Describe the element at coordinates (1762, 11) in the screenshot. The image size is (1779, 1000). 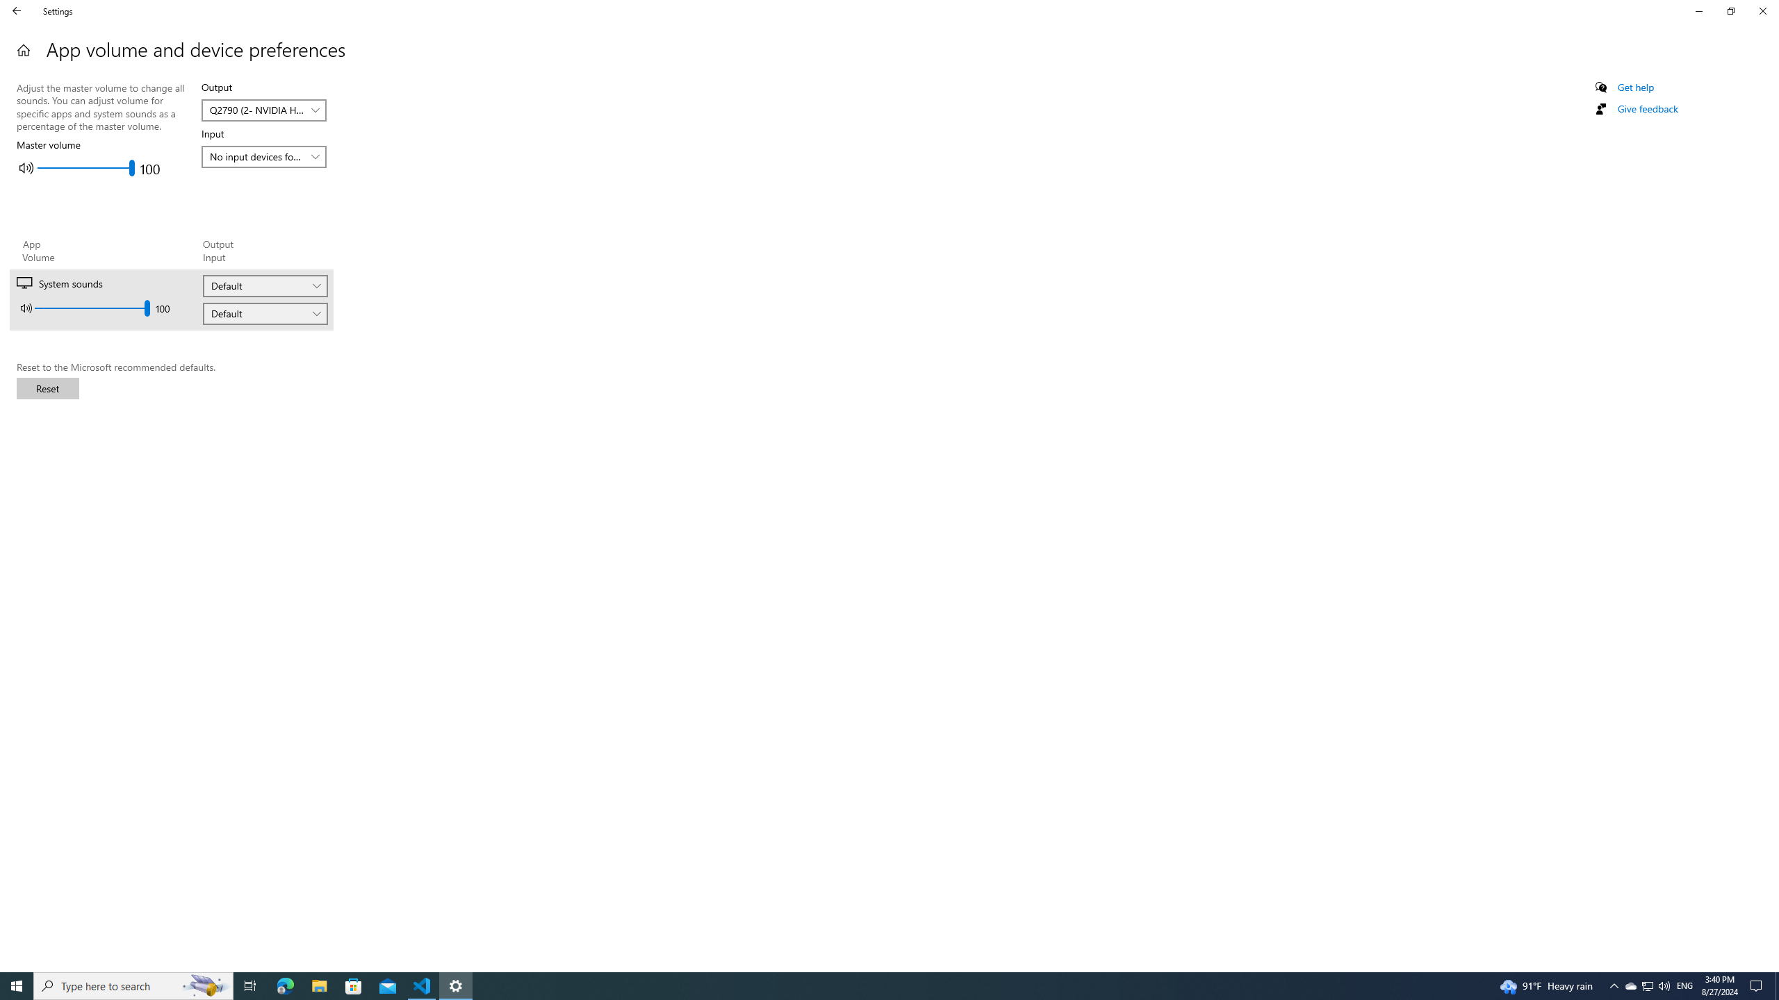
I see `Close Settings` at that location.